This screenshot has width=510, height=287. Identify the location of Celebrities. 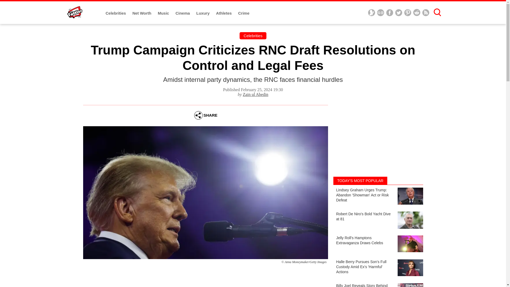
(253, 36).